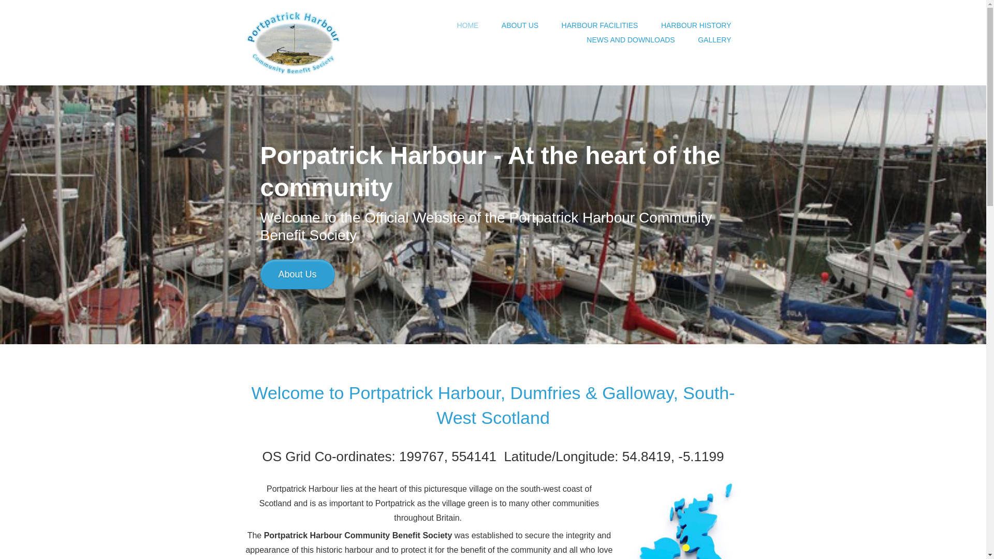 This screenshot has width=994, height=559. What do you see at coordinates (631, 39) in the screenshot?
I see `NEWS AND DOWNLOADS` at bounding box center [631, 39].